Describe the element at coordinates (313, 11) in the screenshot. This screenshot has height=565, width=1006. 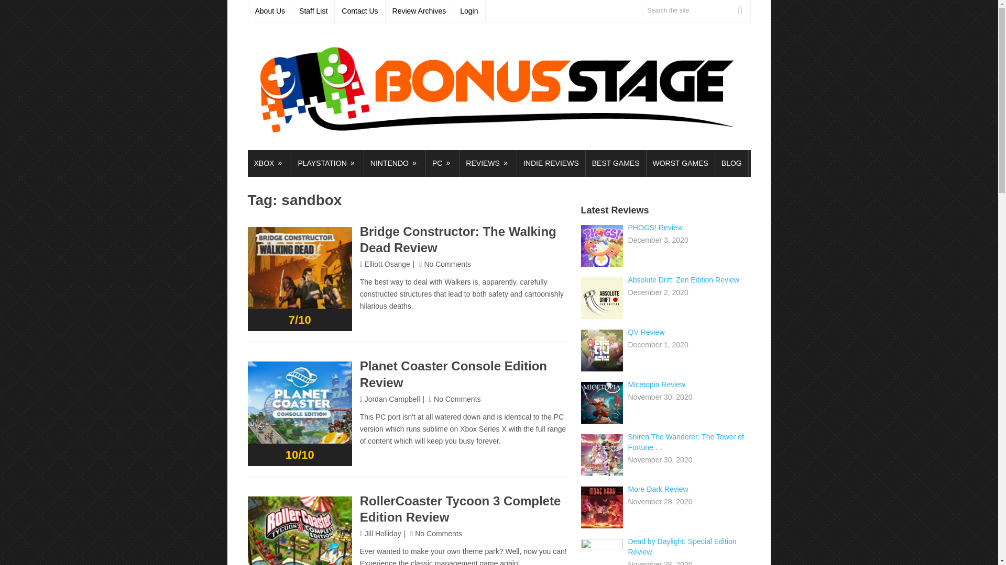
I see `Staff List` at that location.